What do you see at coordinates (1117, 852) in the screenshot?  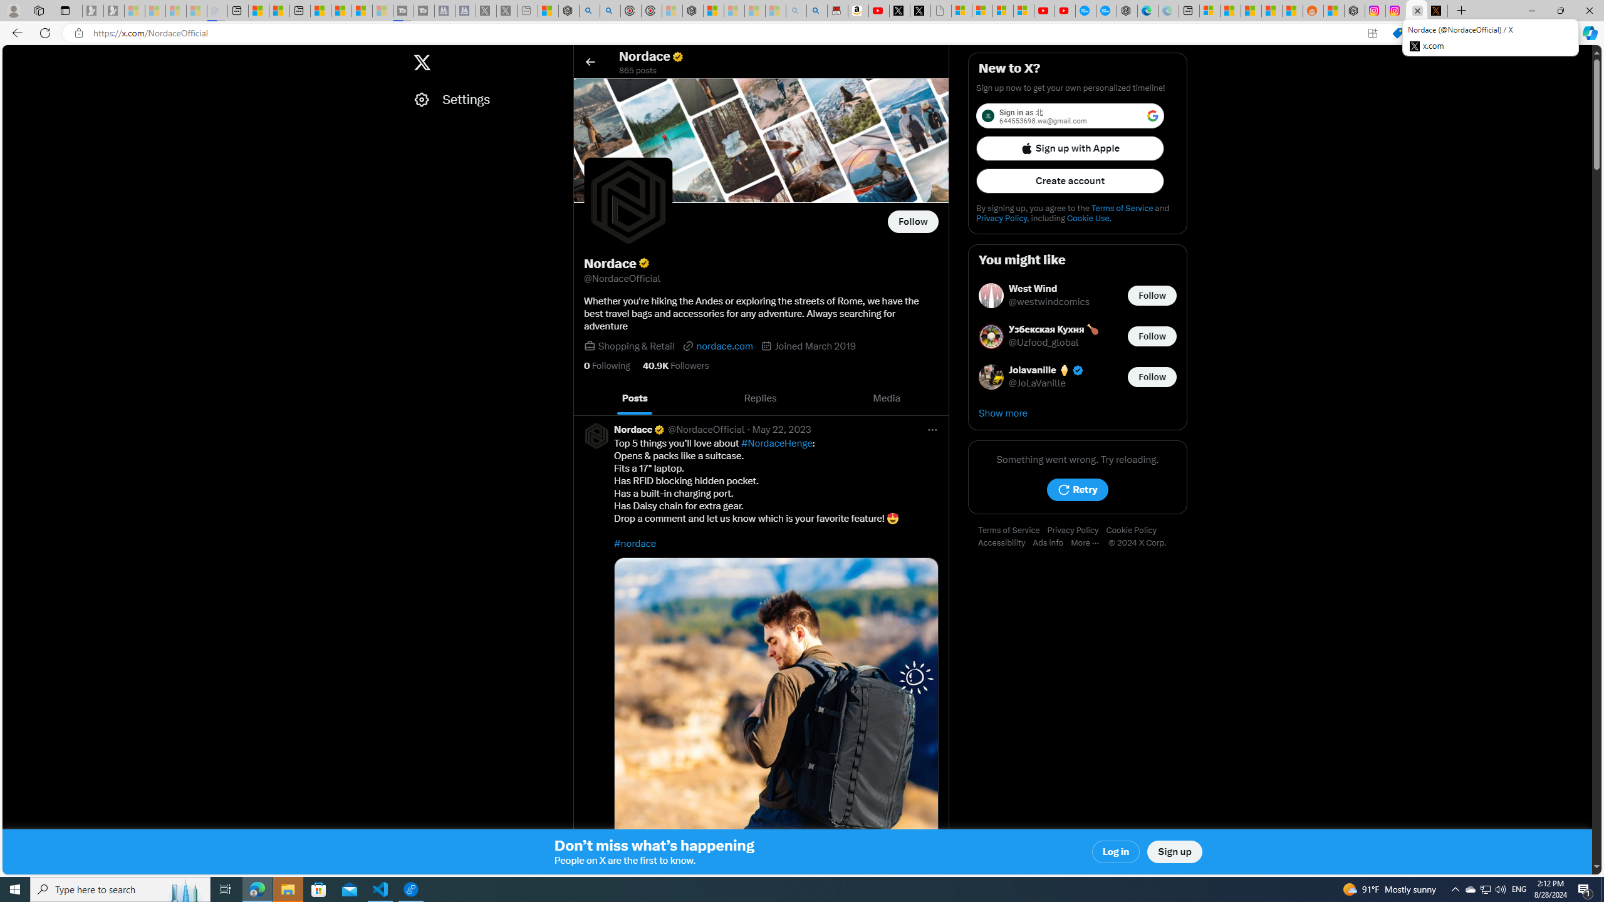 I see `Log in` at bounding box center [1117, 852].